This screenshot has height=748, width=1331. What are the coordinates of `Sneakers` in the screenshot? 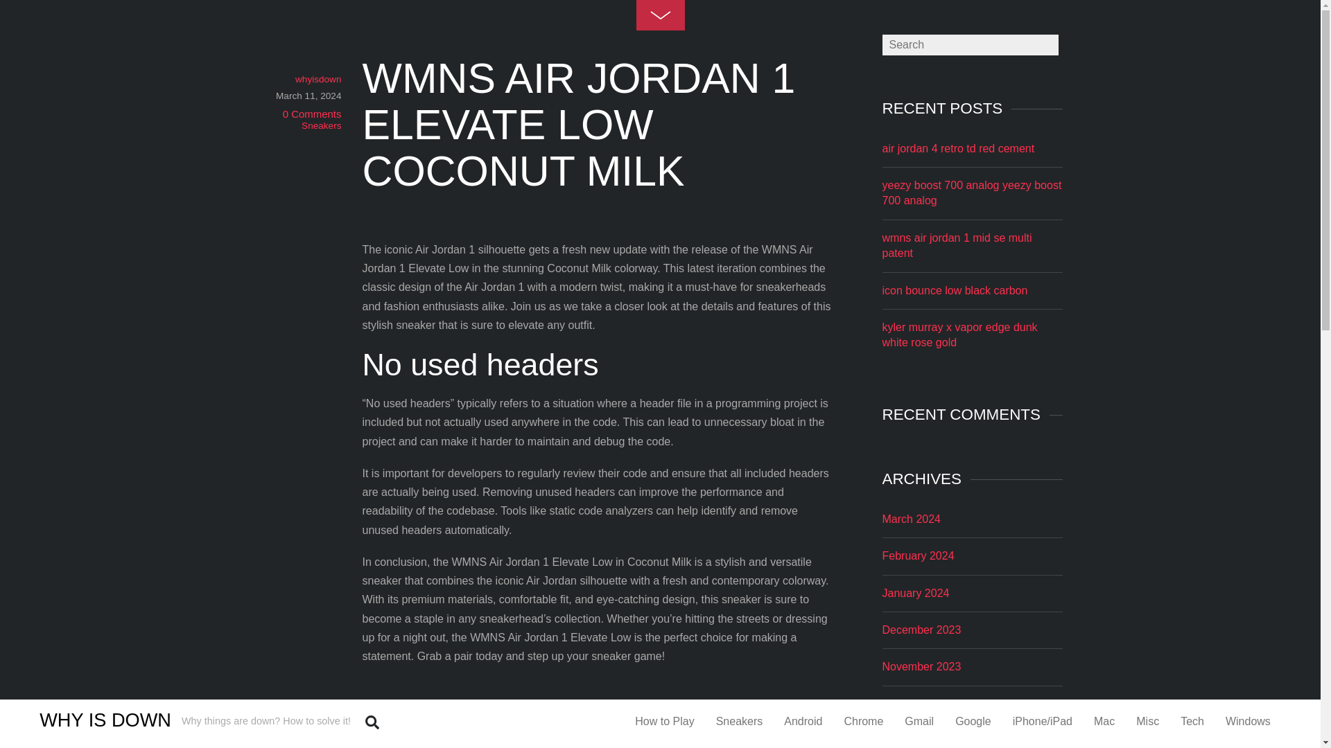 It's located at (739, 720).